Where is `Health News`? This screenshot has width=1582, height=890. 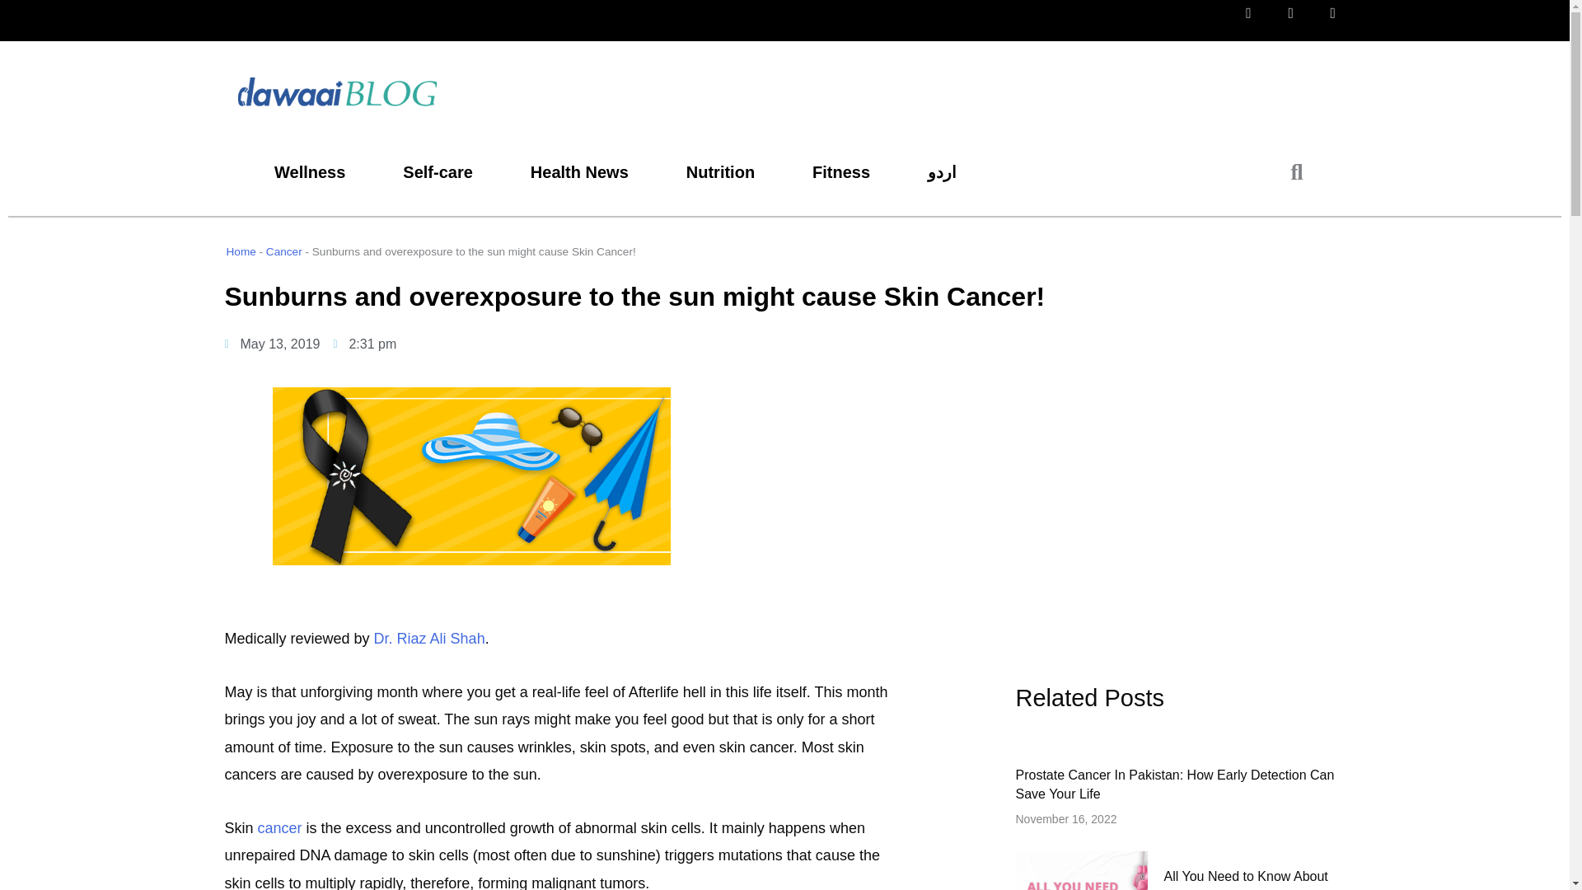 Health News is located at coordinates (578, 171).